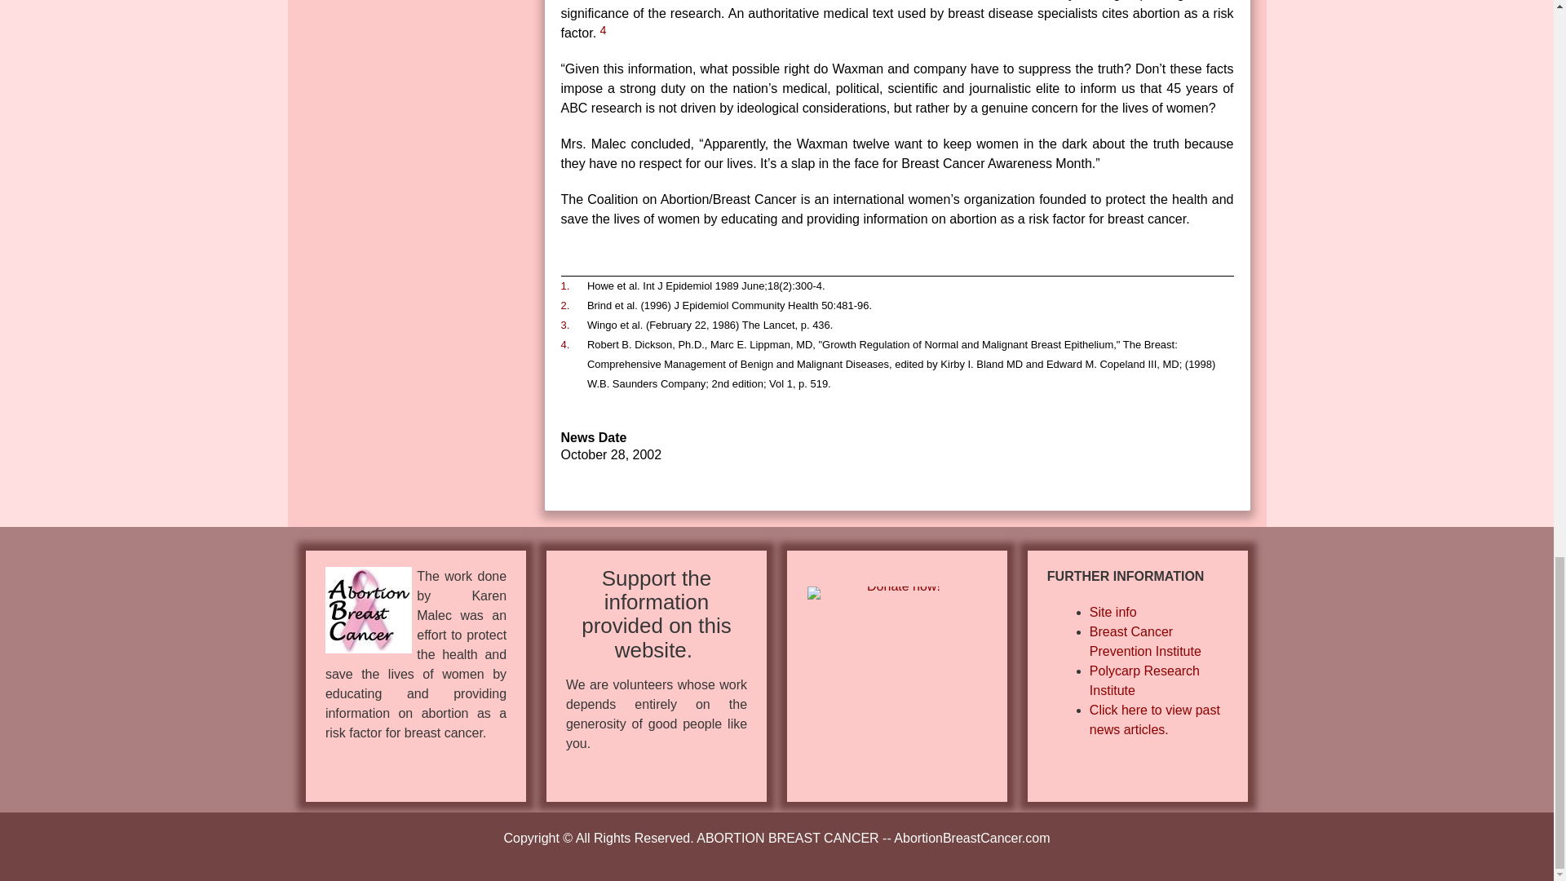 The image size is (1566, 881). Describe the element at coordinates (1144, 680) in the screenshot. I see `Polycarp Research Institute` at that location.